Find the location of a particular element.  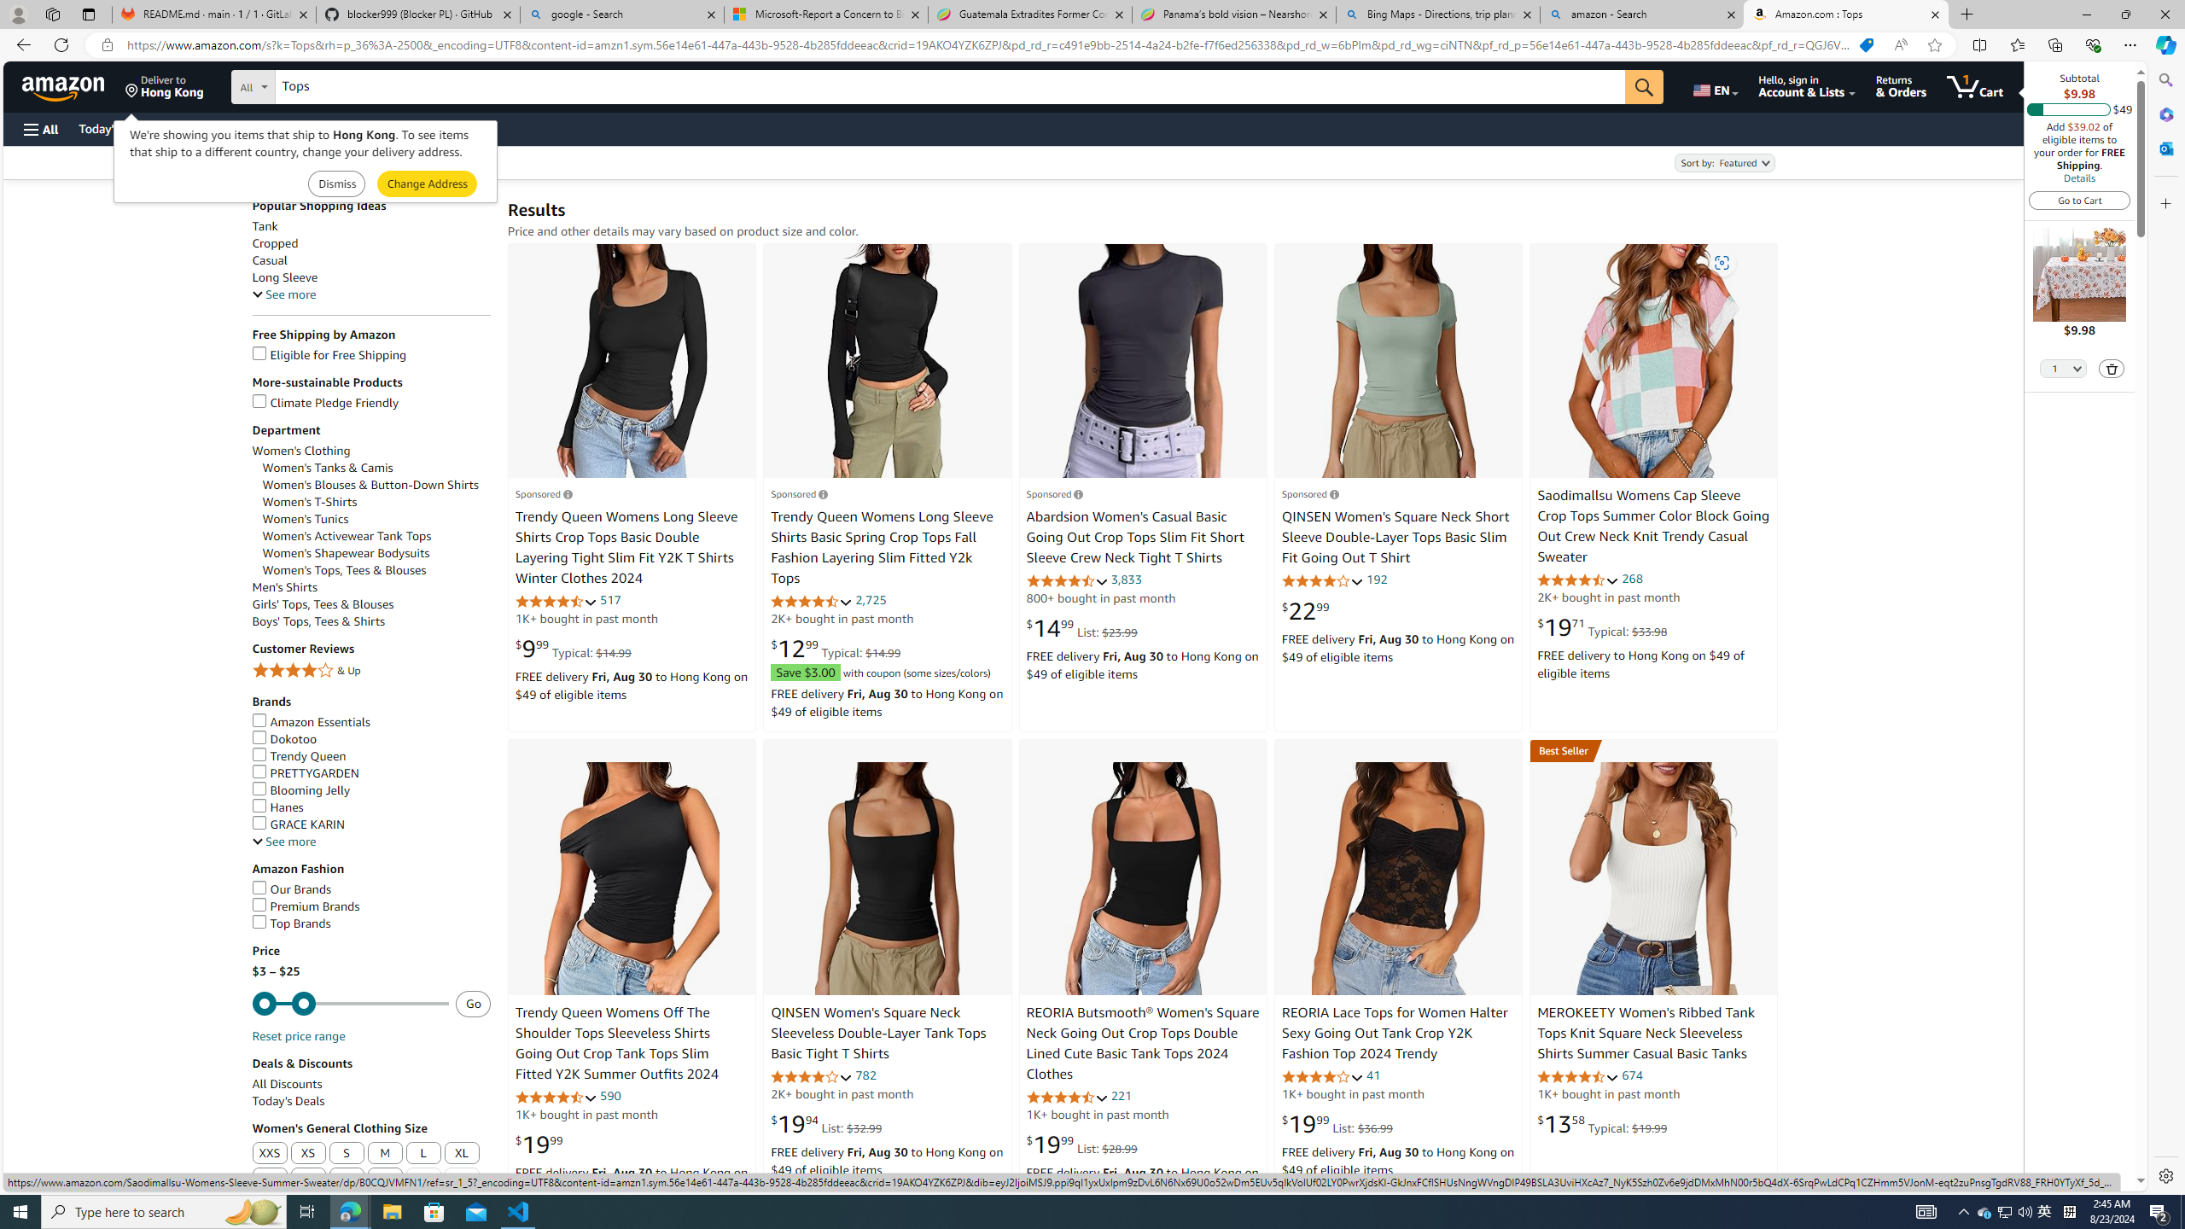

Go back to filtering menu is located at coordinates (73, 1183).